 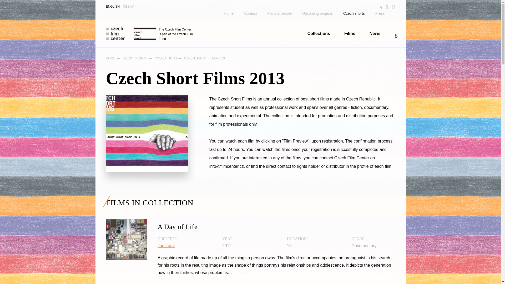 What do you see at coordinates (204, 58) in the screenshot?
I see `CZECH SHORT FILMS 2013` at bounding box center [204, 58].